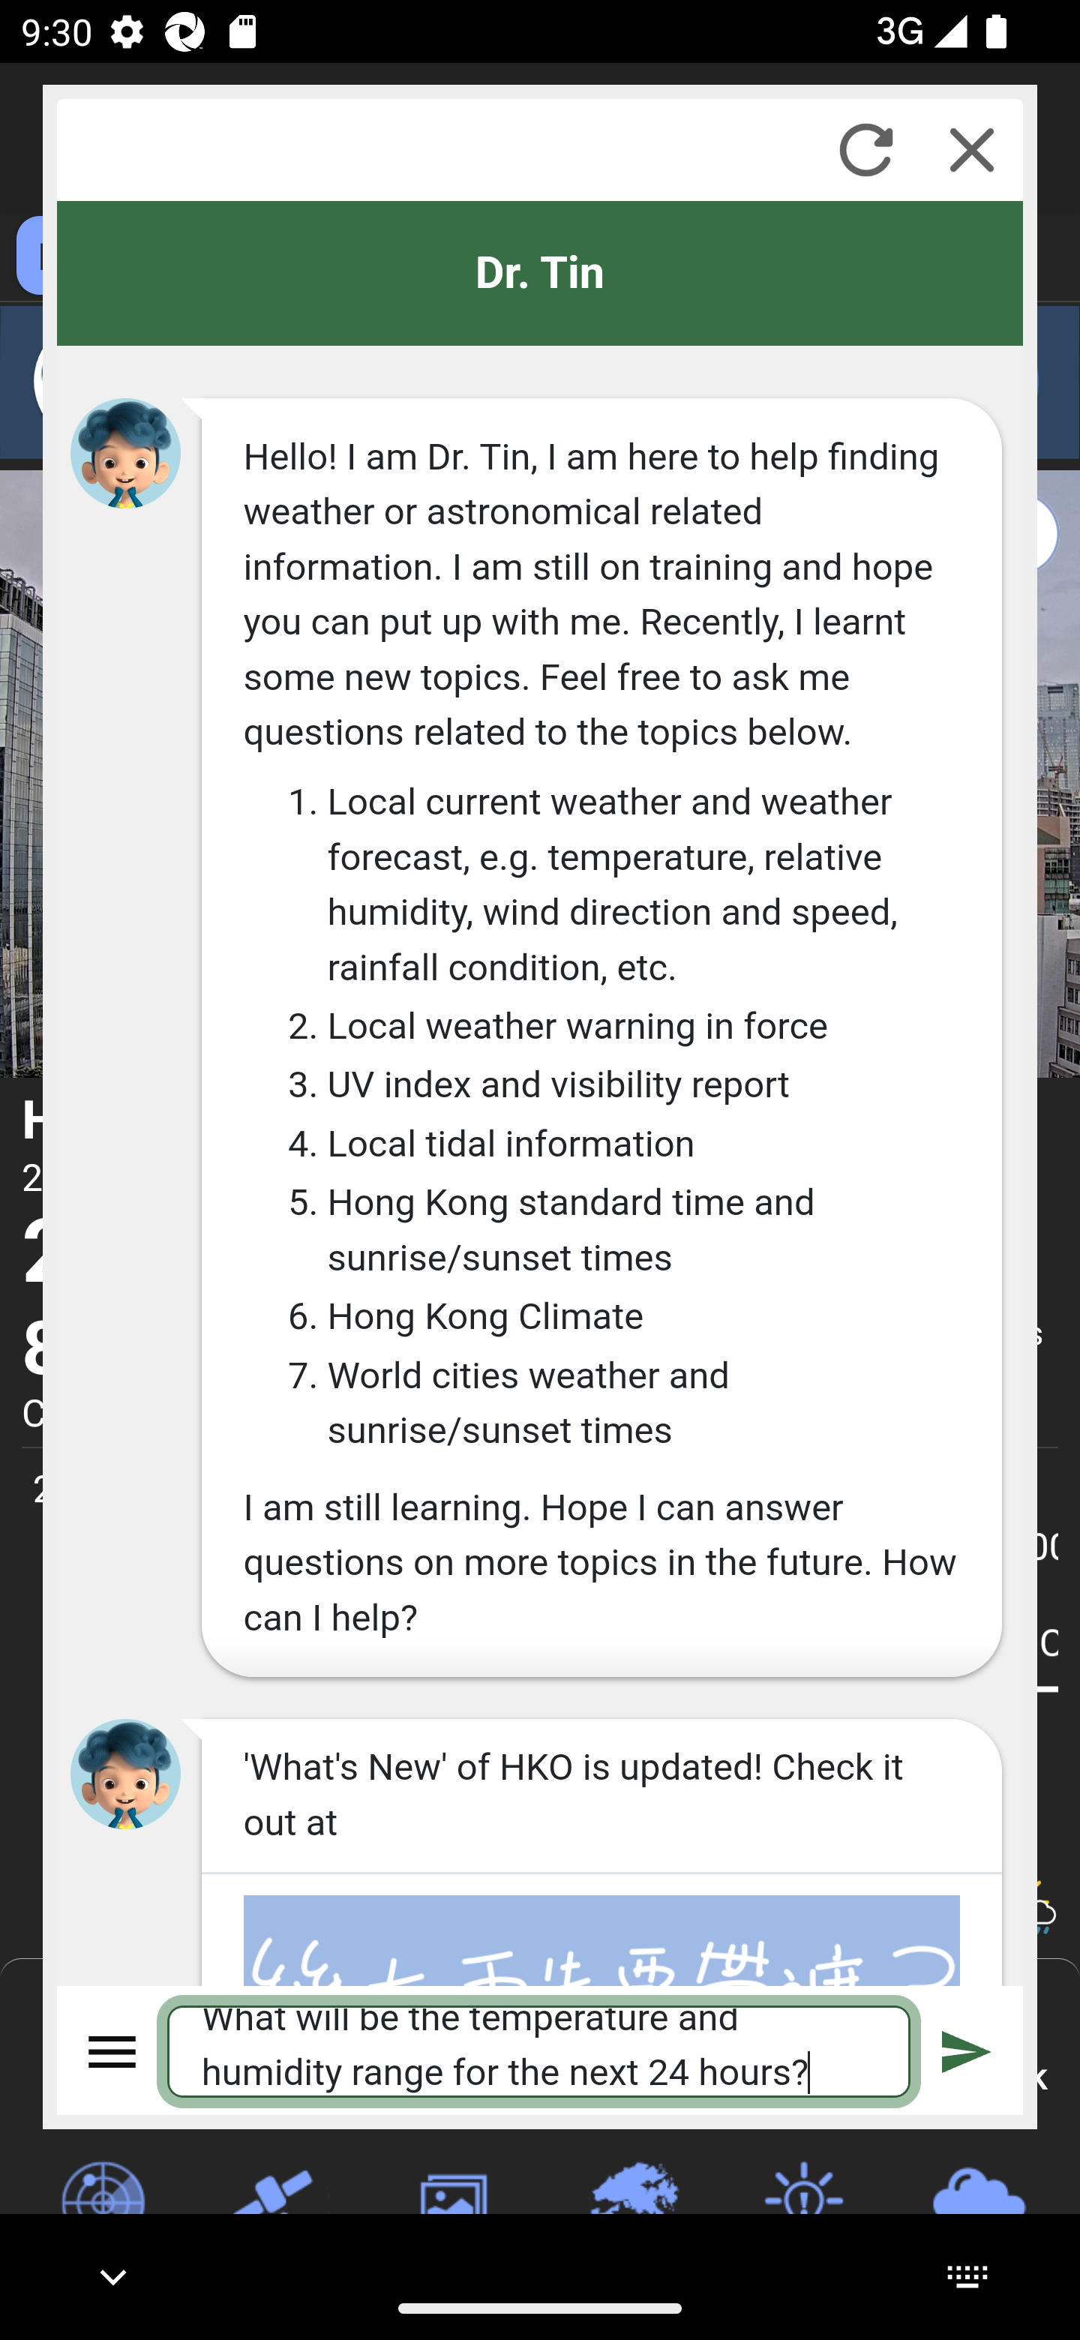  I want to click on Close, so click(972, 149).